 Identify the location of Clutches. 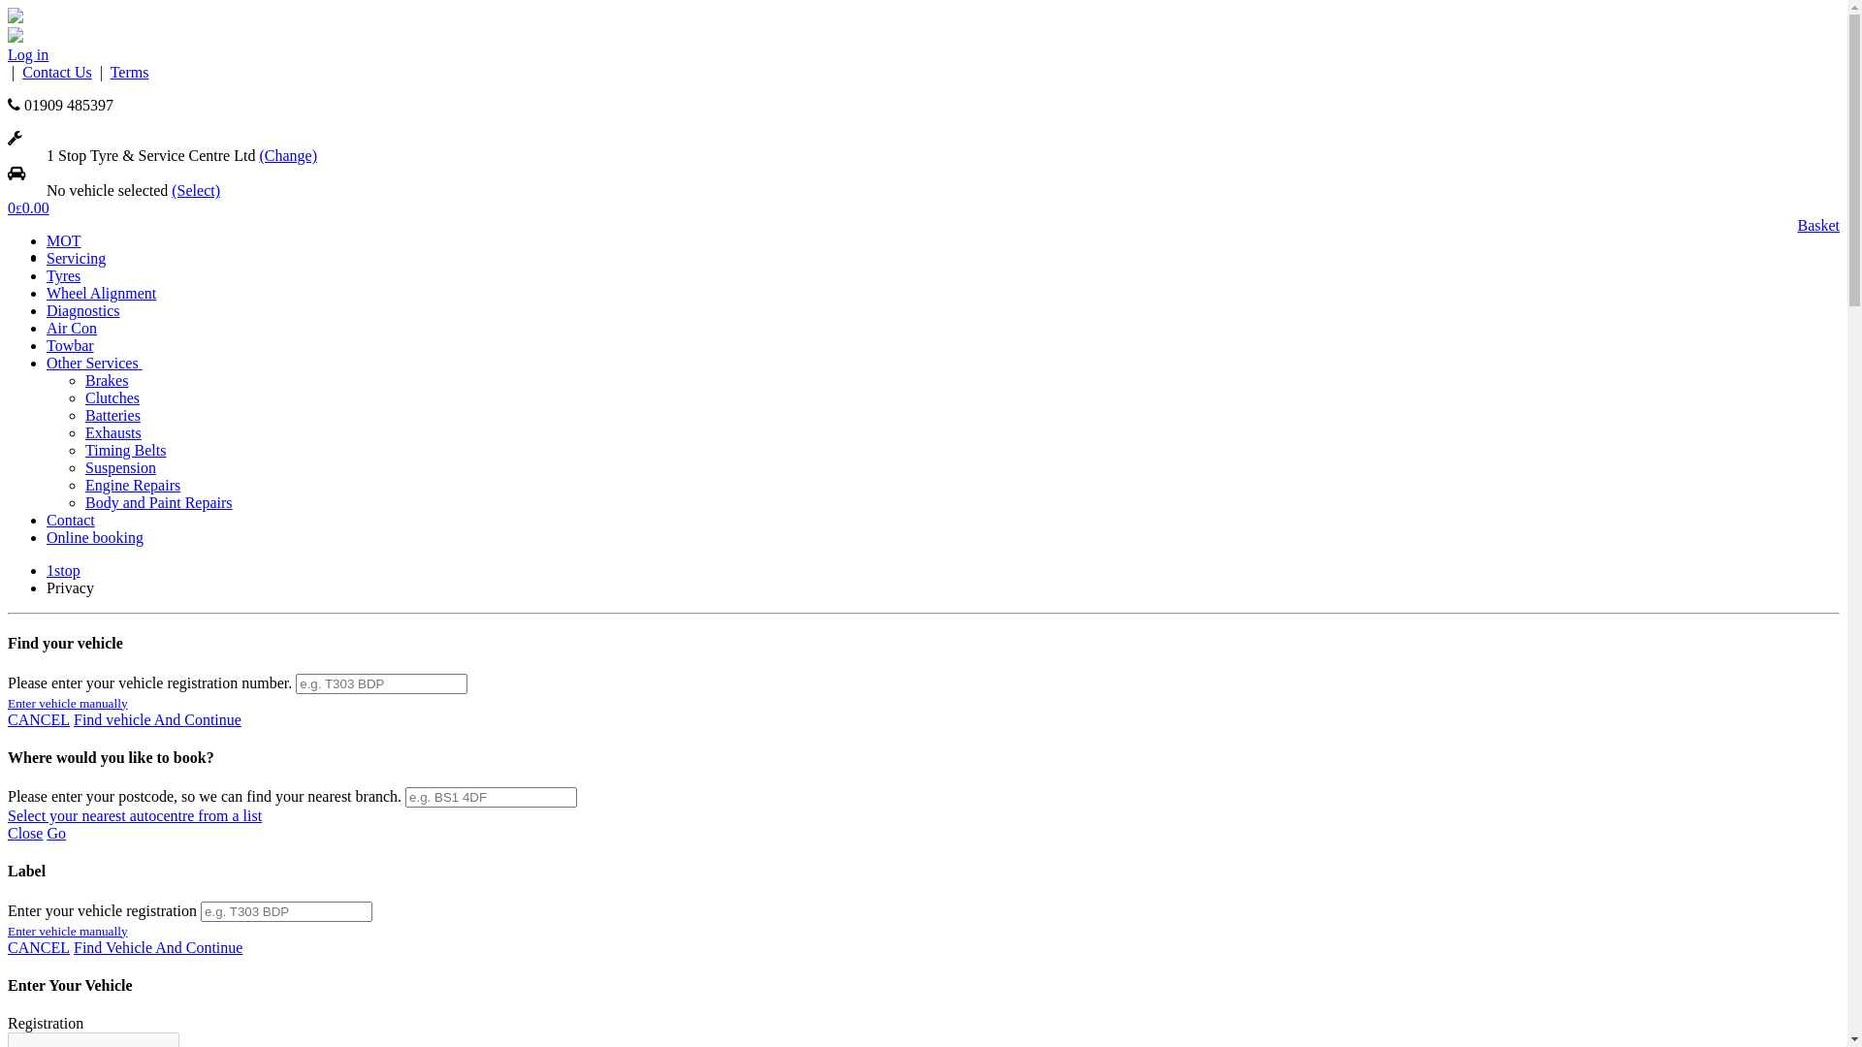
(112, 397).